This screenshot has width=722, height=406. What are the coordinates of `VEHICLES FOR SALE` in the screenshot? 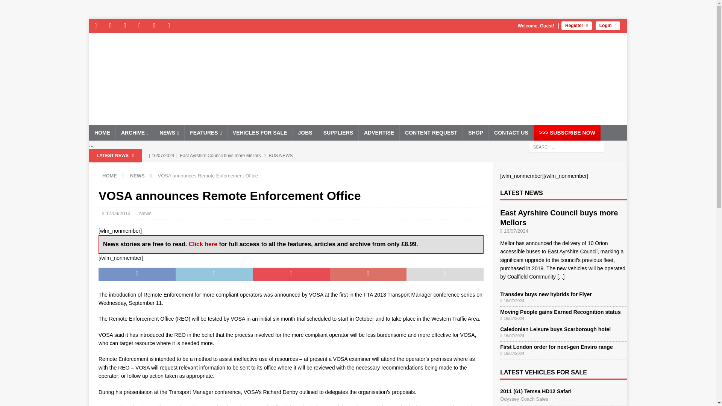 It's located at (259, 132).